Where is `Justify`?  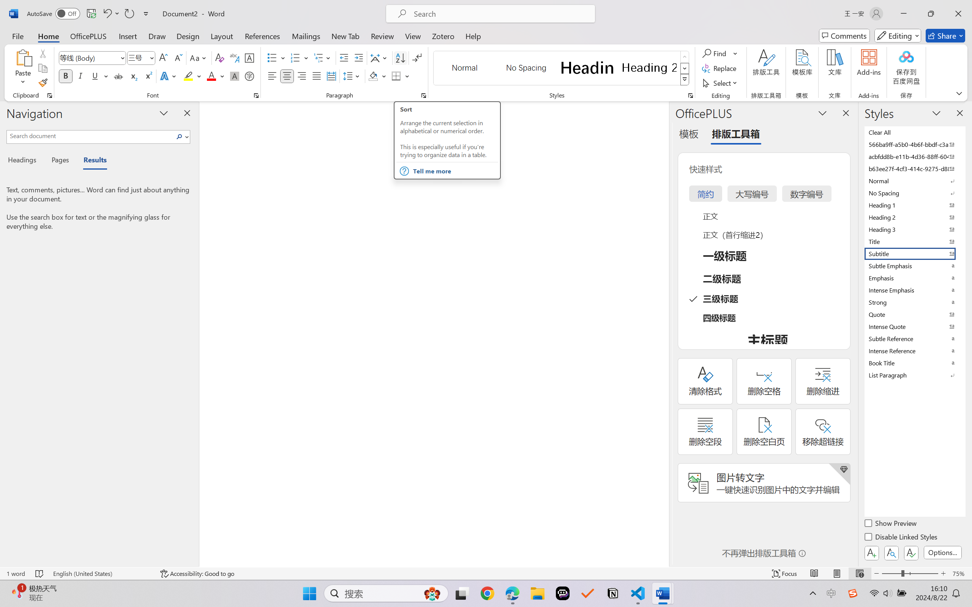
Justify is located at coordinates (317, 76).